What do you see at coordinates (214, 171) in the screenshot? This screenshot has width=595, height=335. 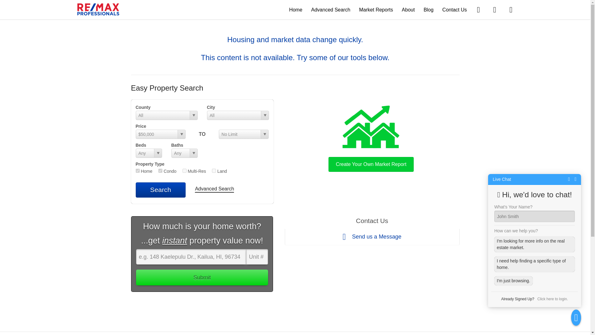 I see `lnd` at bounding box center [214, 171].